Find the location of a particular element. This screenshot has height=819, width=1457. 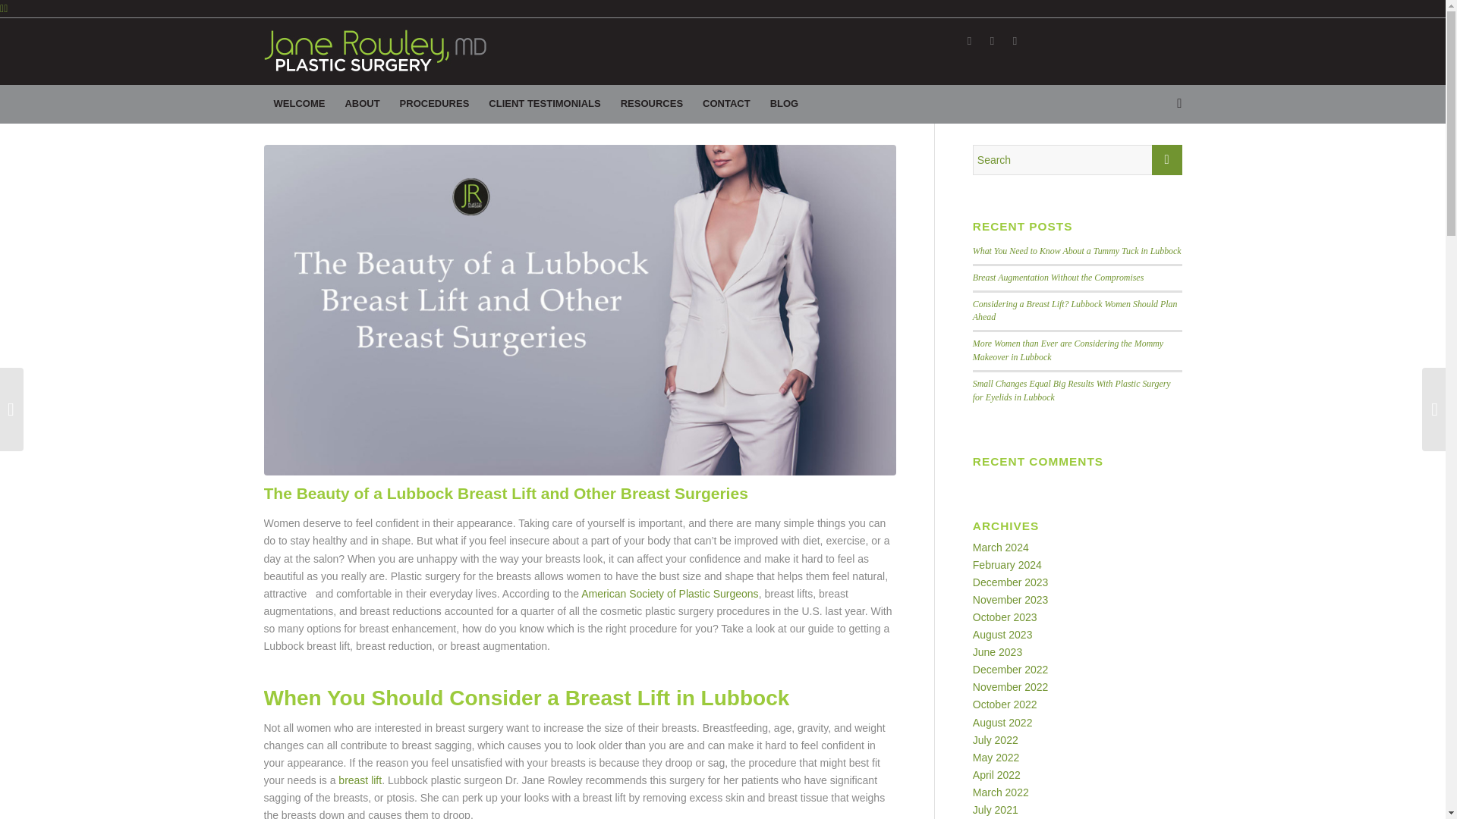

ABOUT is located at coordinates (361, 104).